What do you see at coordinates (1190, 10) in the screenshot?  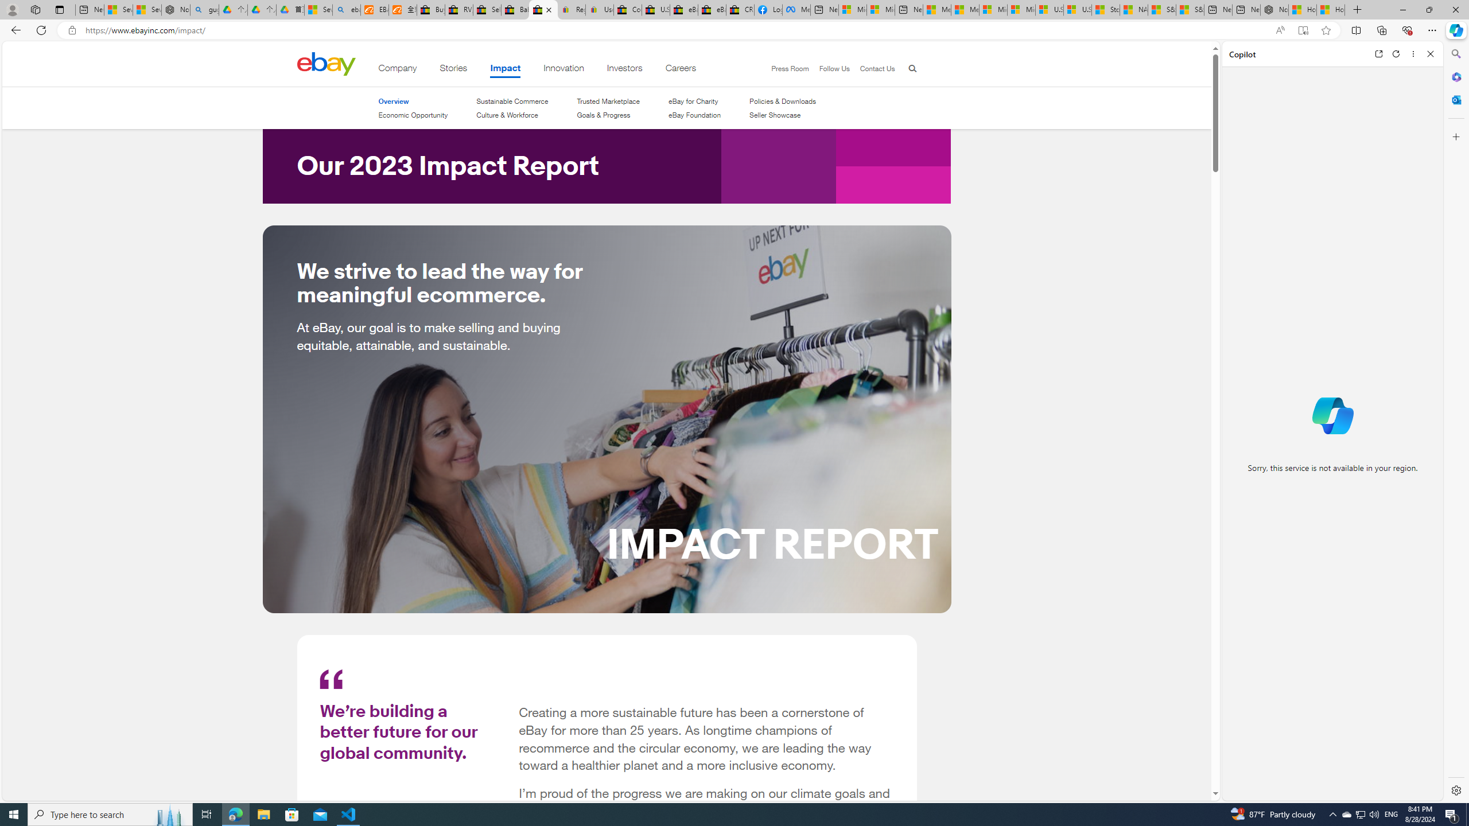 I see `S&P 500, Nasdaq end lower, weighed by Nvidia dip | Watch` at bounding box center [1190, 10].